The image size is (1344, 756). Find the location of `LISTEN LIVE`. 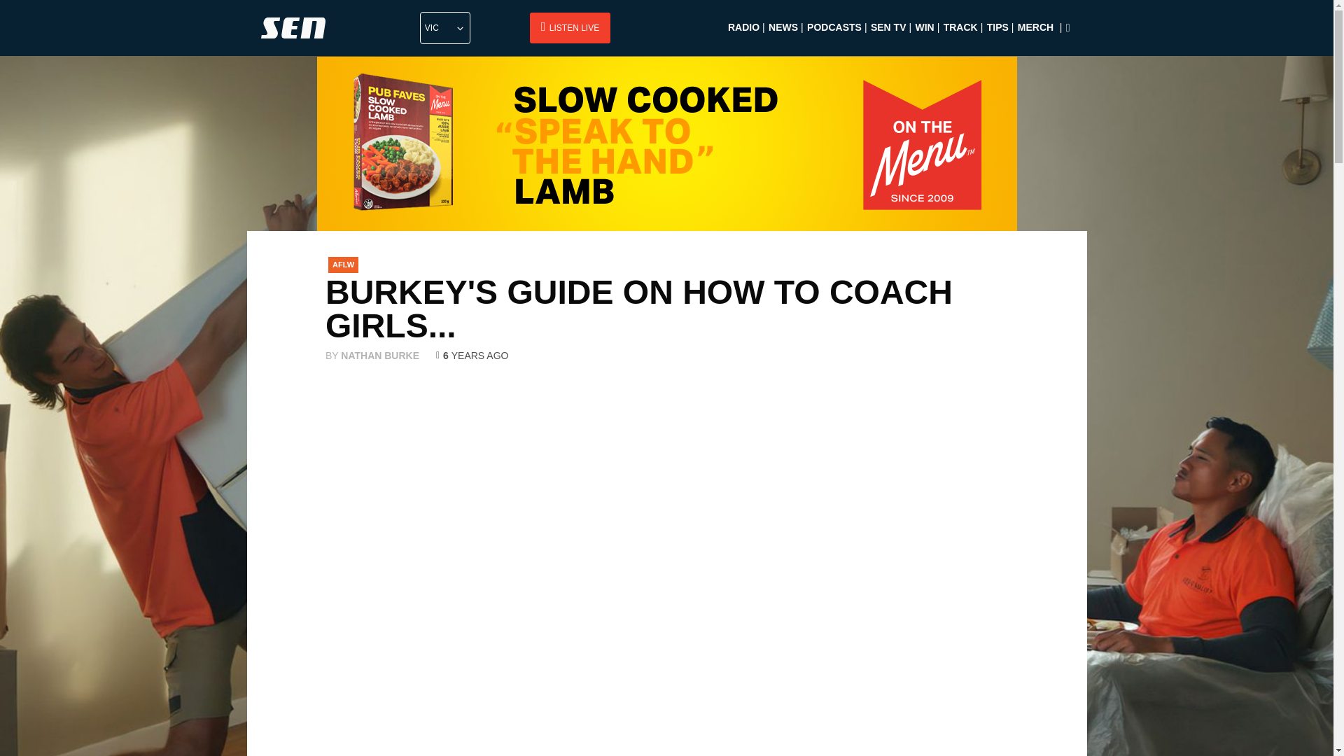

LISTEN LIVE is located at coordinates (570, 28).